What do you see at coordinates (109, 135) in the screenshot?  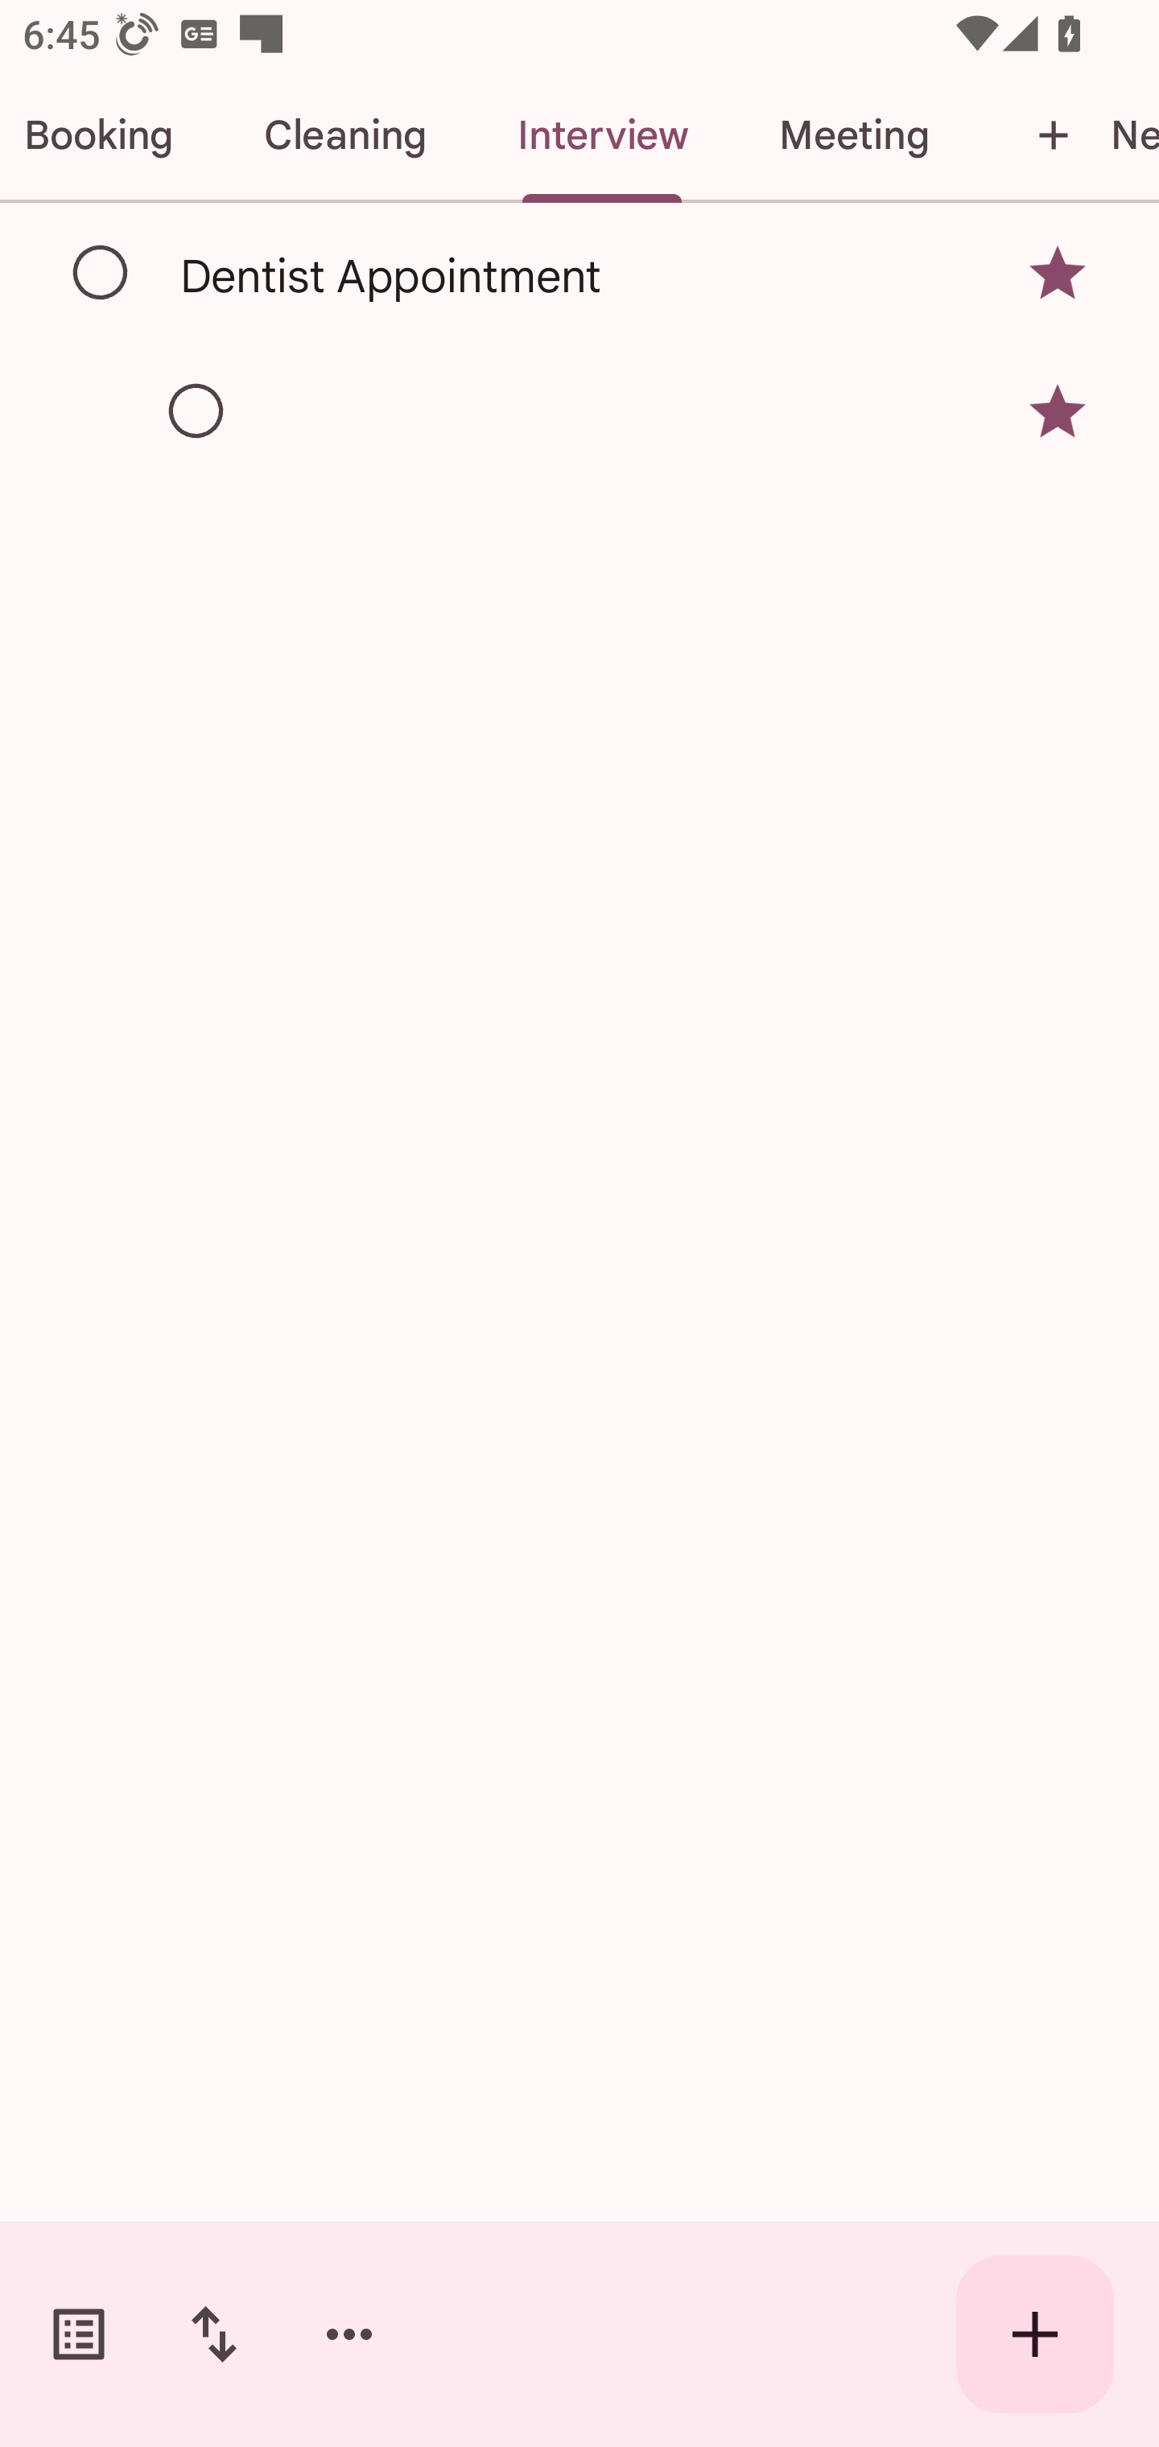 I see `Hotel Booking` at bounding box center [109, 135].